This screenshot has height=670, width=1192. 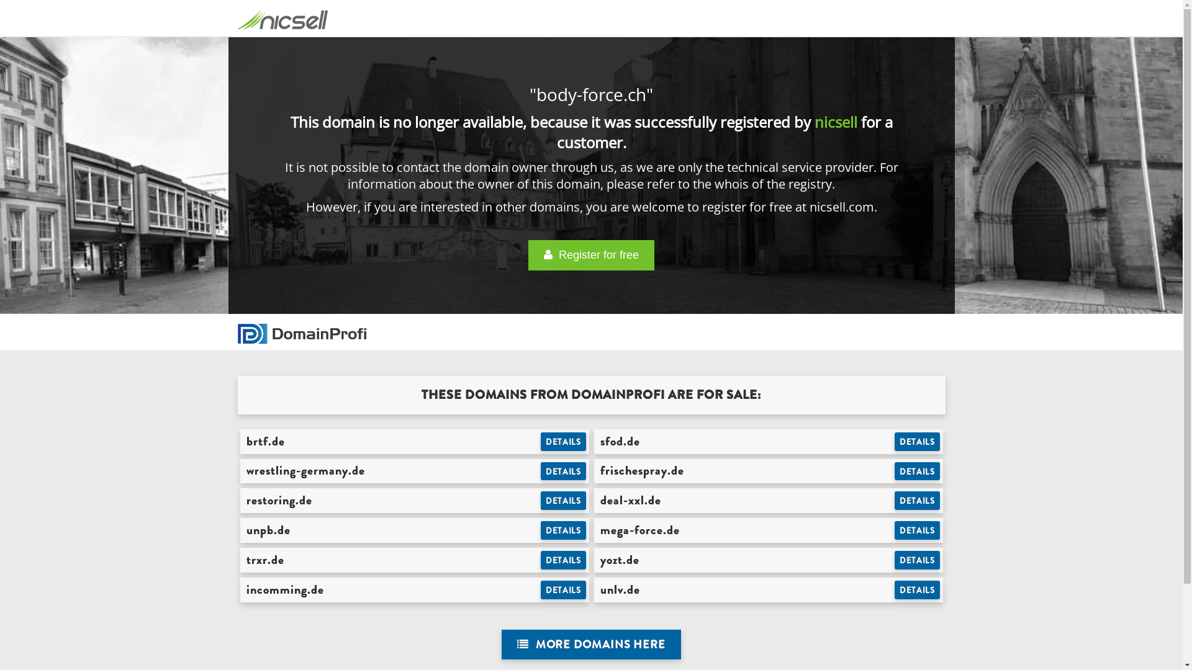 What do you see at coordinates (918, 471) in the screenshot?
I see `DETAILS` at bounding box center [918, 471].